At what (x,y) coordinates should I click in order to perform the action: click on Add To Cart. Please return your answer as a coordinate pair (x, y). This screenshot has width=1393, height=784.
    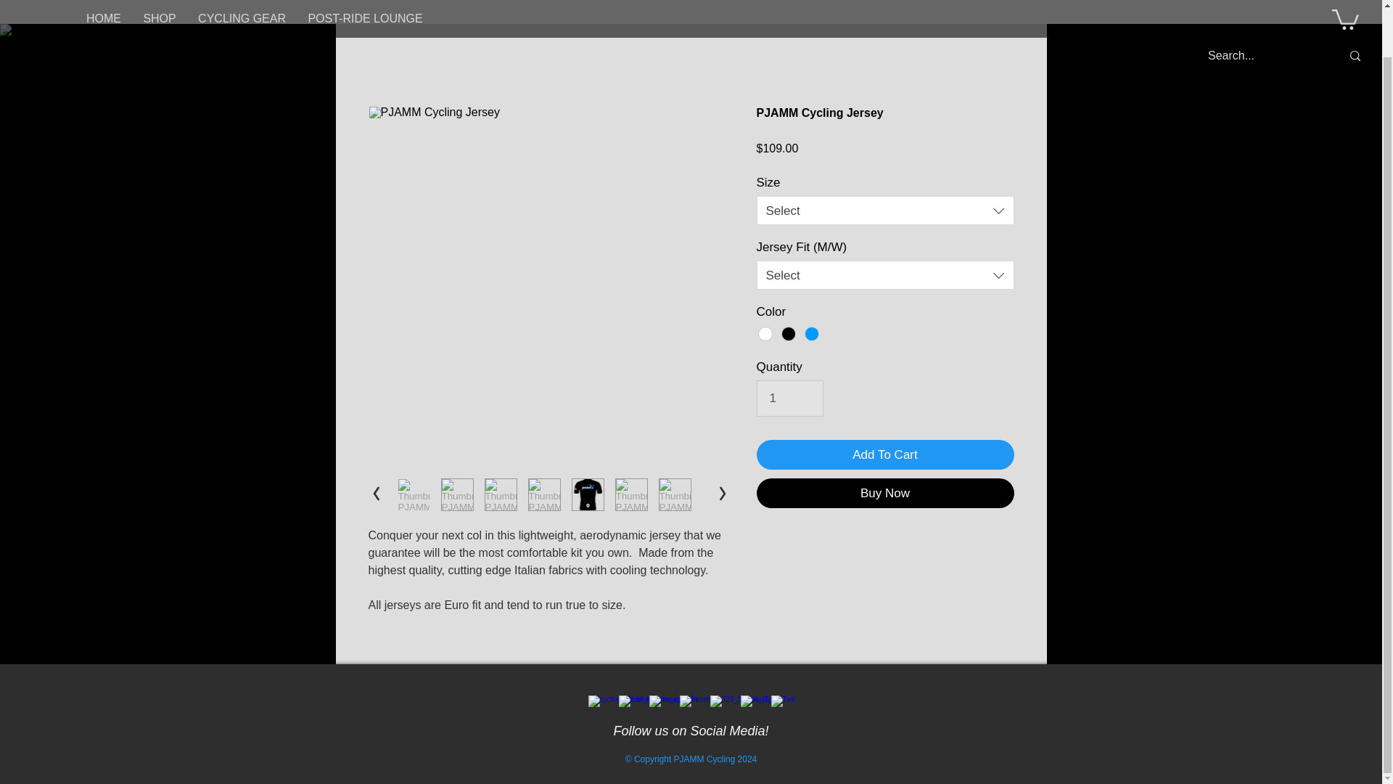
    Looking at the image, I should click on (885, 454).